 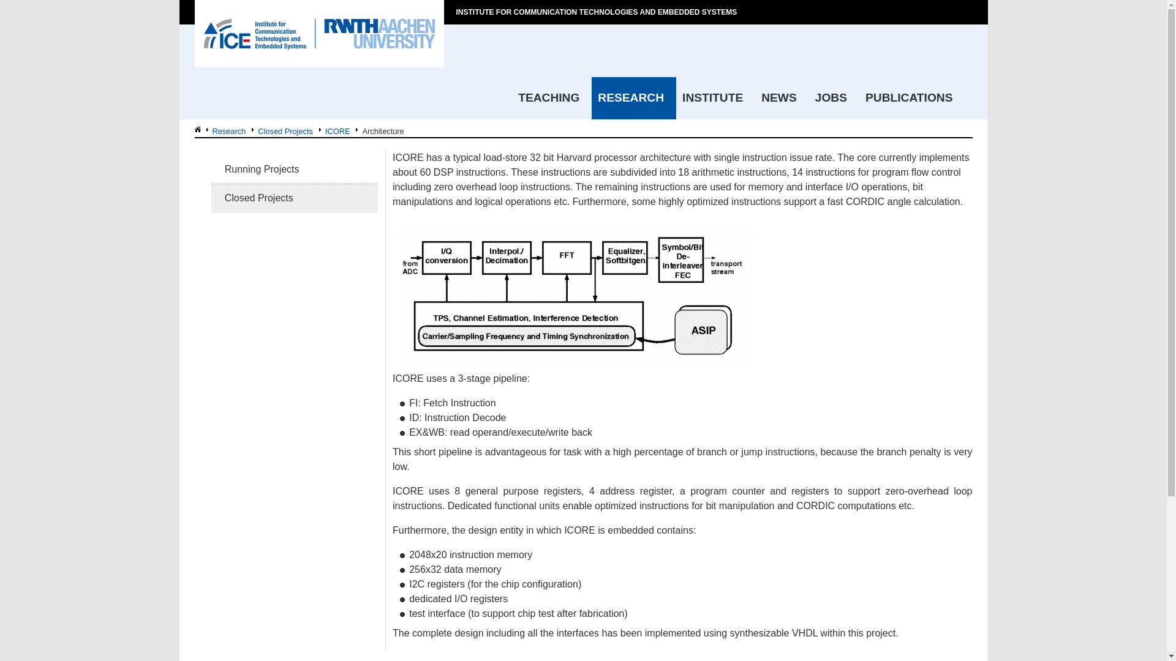 I want to click on Closed Projects, so click(x=282, y=131).